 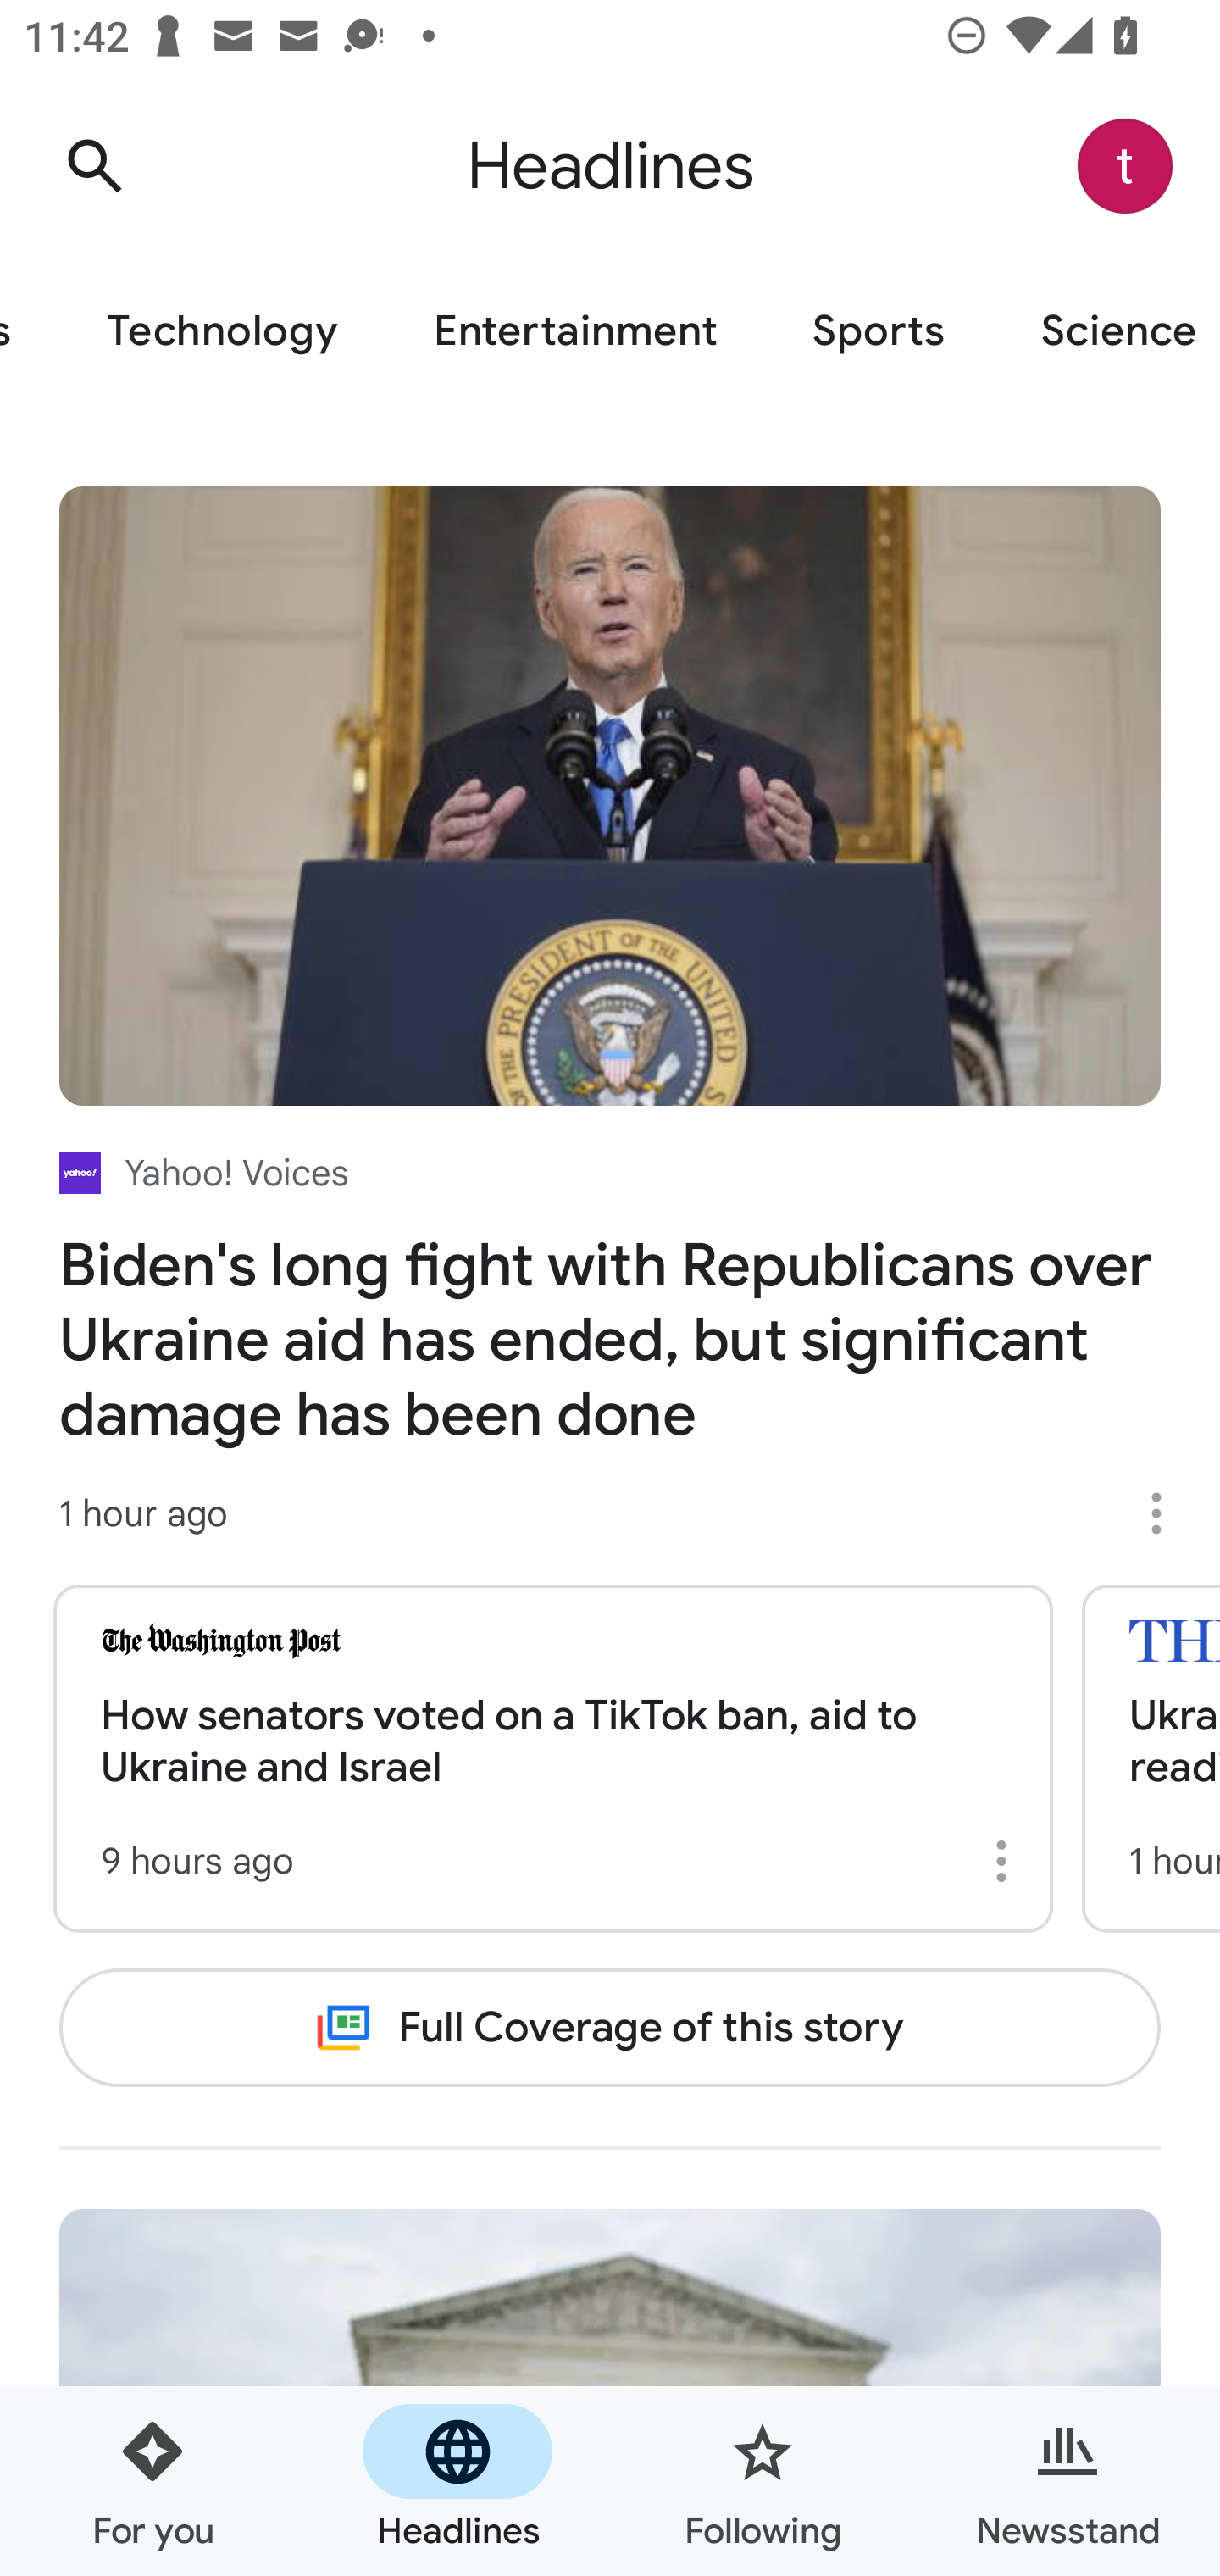 What do you see at coordinates (879, 332) in the screenshot?
I see `Sports` at bounding box center [879, 332].